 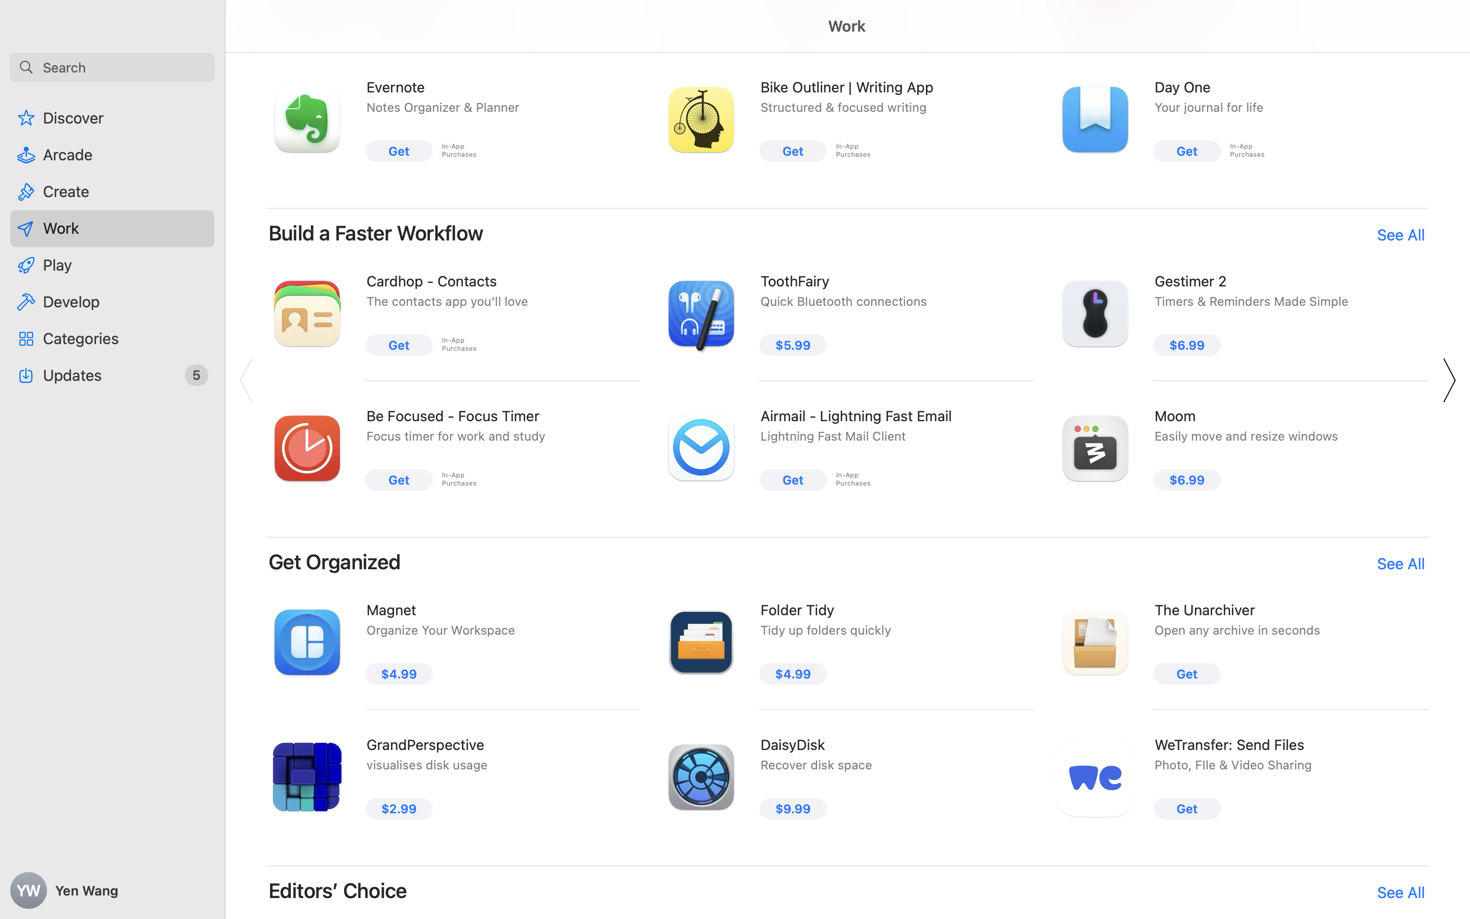 I want to click on Get Organized, so click(x=335, y=562).